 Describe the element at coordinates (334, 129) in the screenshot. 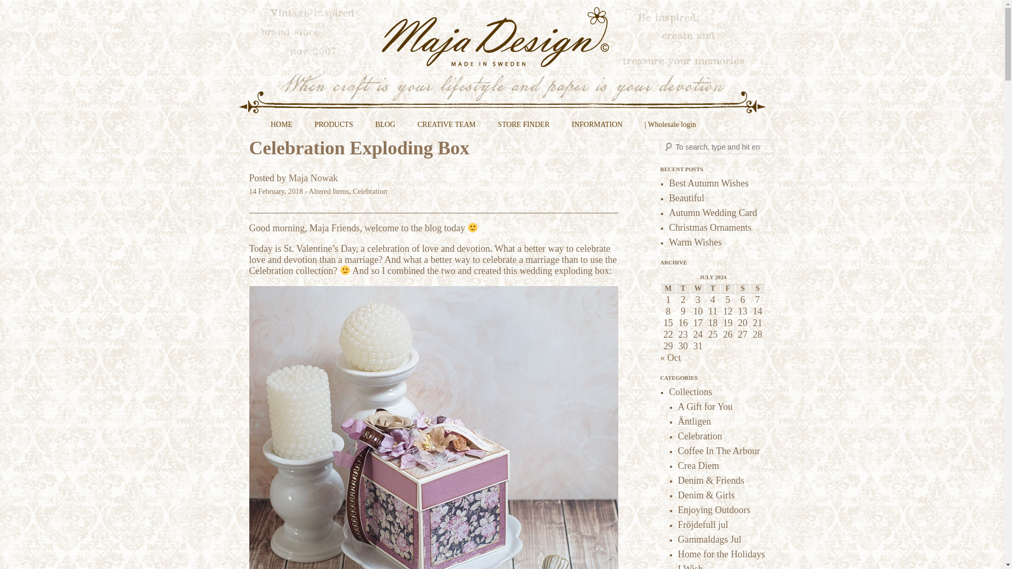

I see `PRODUCTS` at that location.